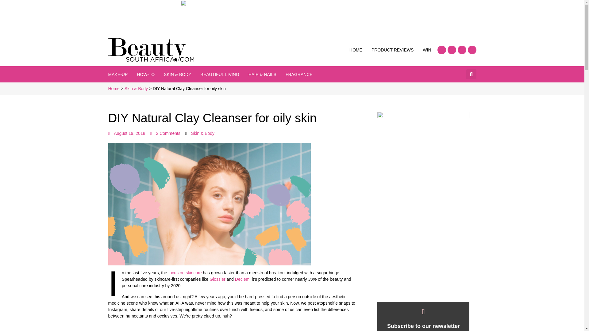  I want to click on 2 Comments, so click(165, 134).